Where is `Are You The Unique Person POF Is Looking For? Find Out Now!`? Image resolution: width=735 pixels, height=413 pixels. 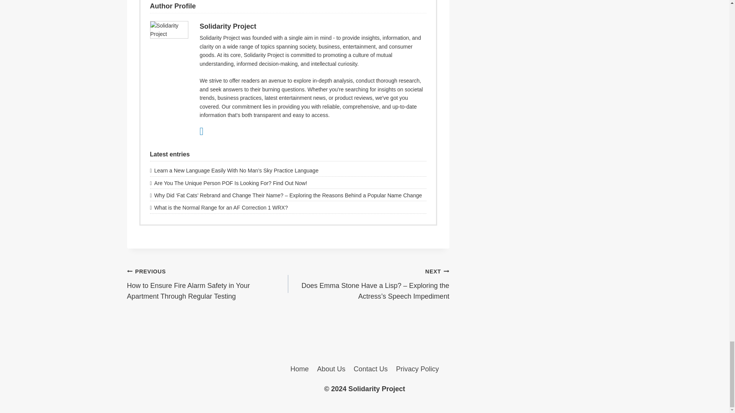
Are You The Unique Person POF Is Looking For? Find Out Now! is located at coordinates (288, 183).